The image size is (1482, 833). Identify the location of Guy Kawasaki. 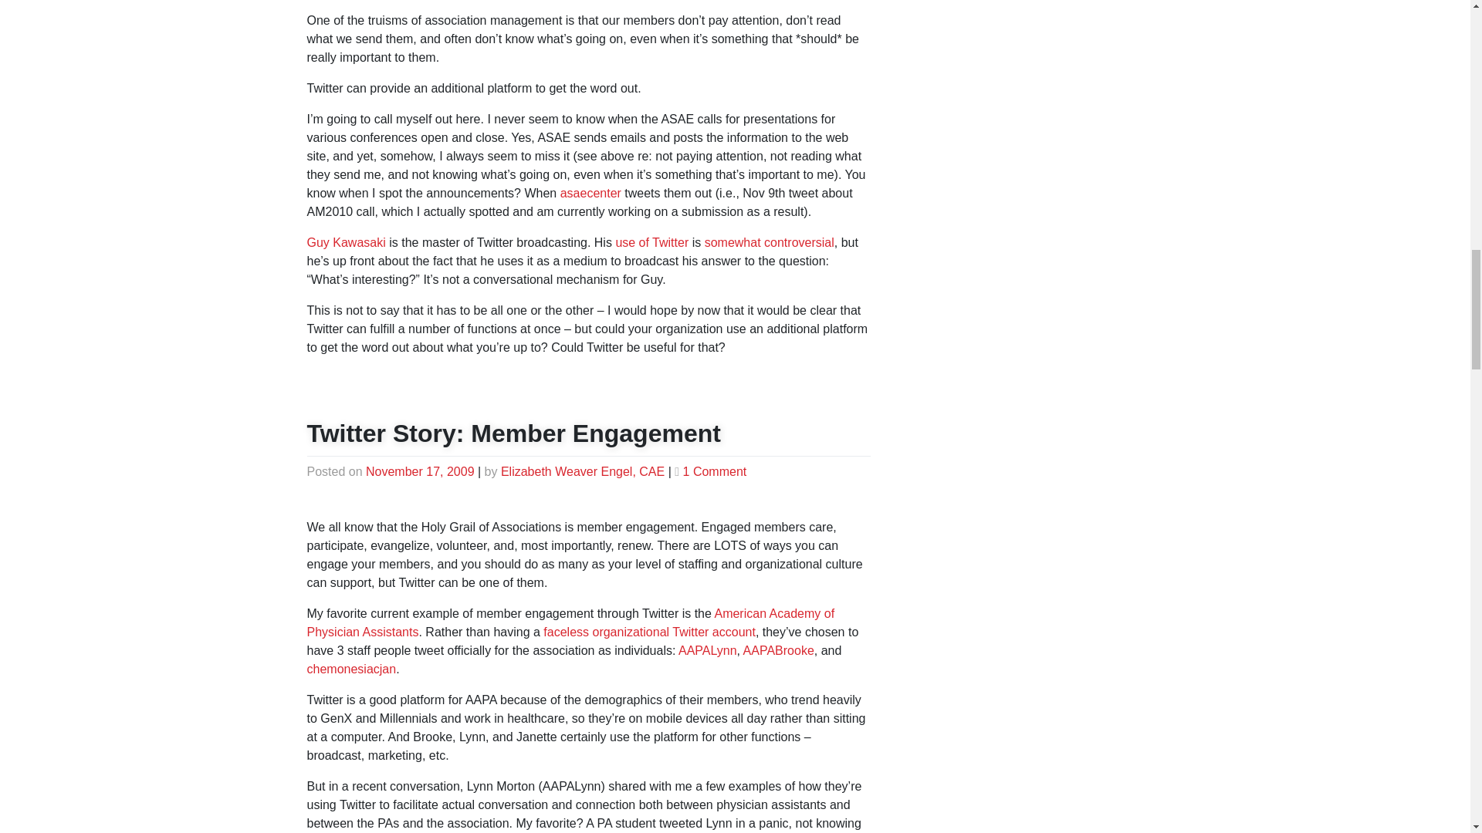
(346, 242).